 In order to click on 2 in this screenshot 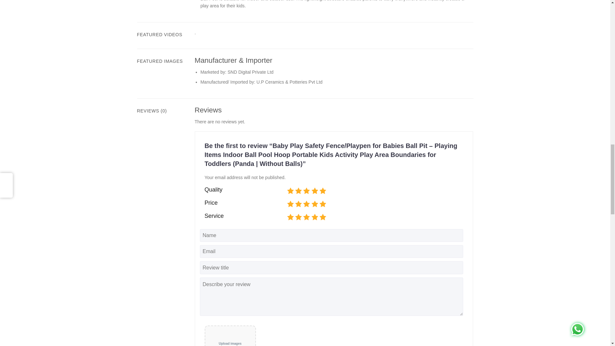, I will do `click(288, 217)`.